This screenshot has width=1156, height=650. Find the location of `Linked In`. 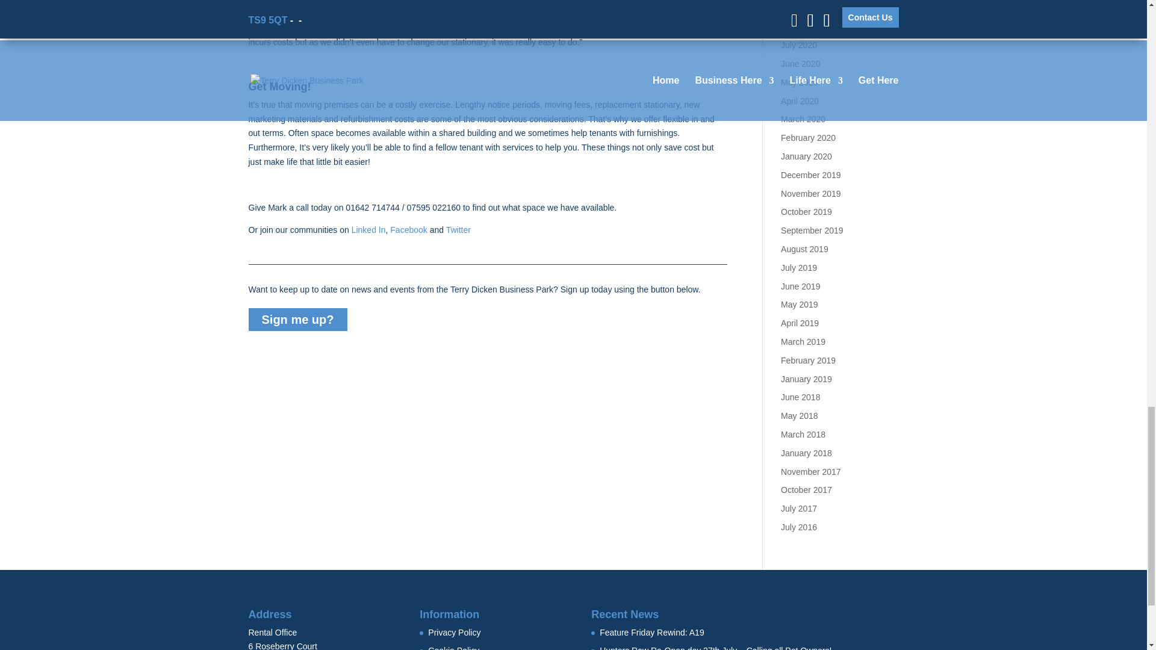

Linked In is located at coordinates (368, 229).